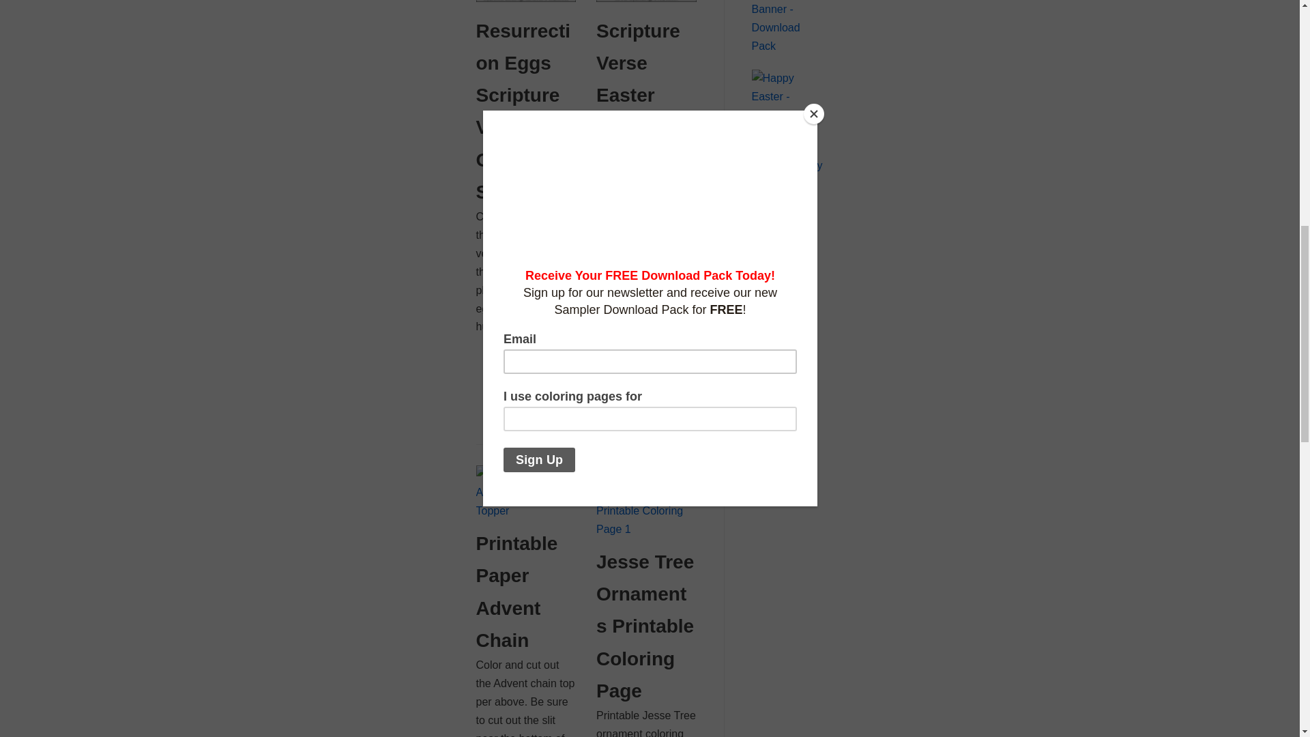 The width and height of the screenshot is (1310, 737). I want to click on Printable Paper Advent Chain, so click(526, 510).